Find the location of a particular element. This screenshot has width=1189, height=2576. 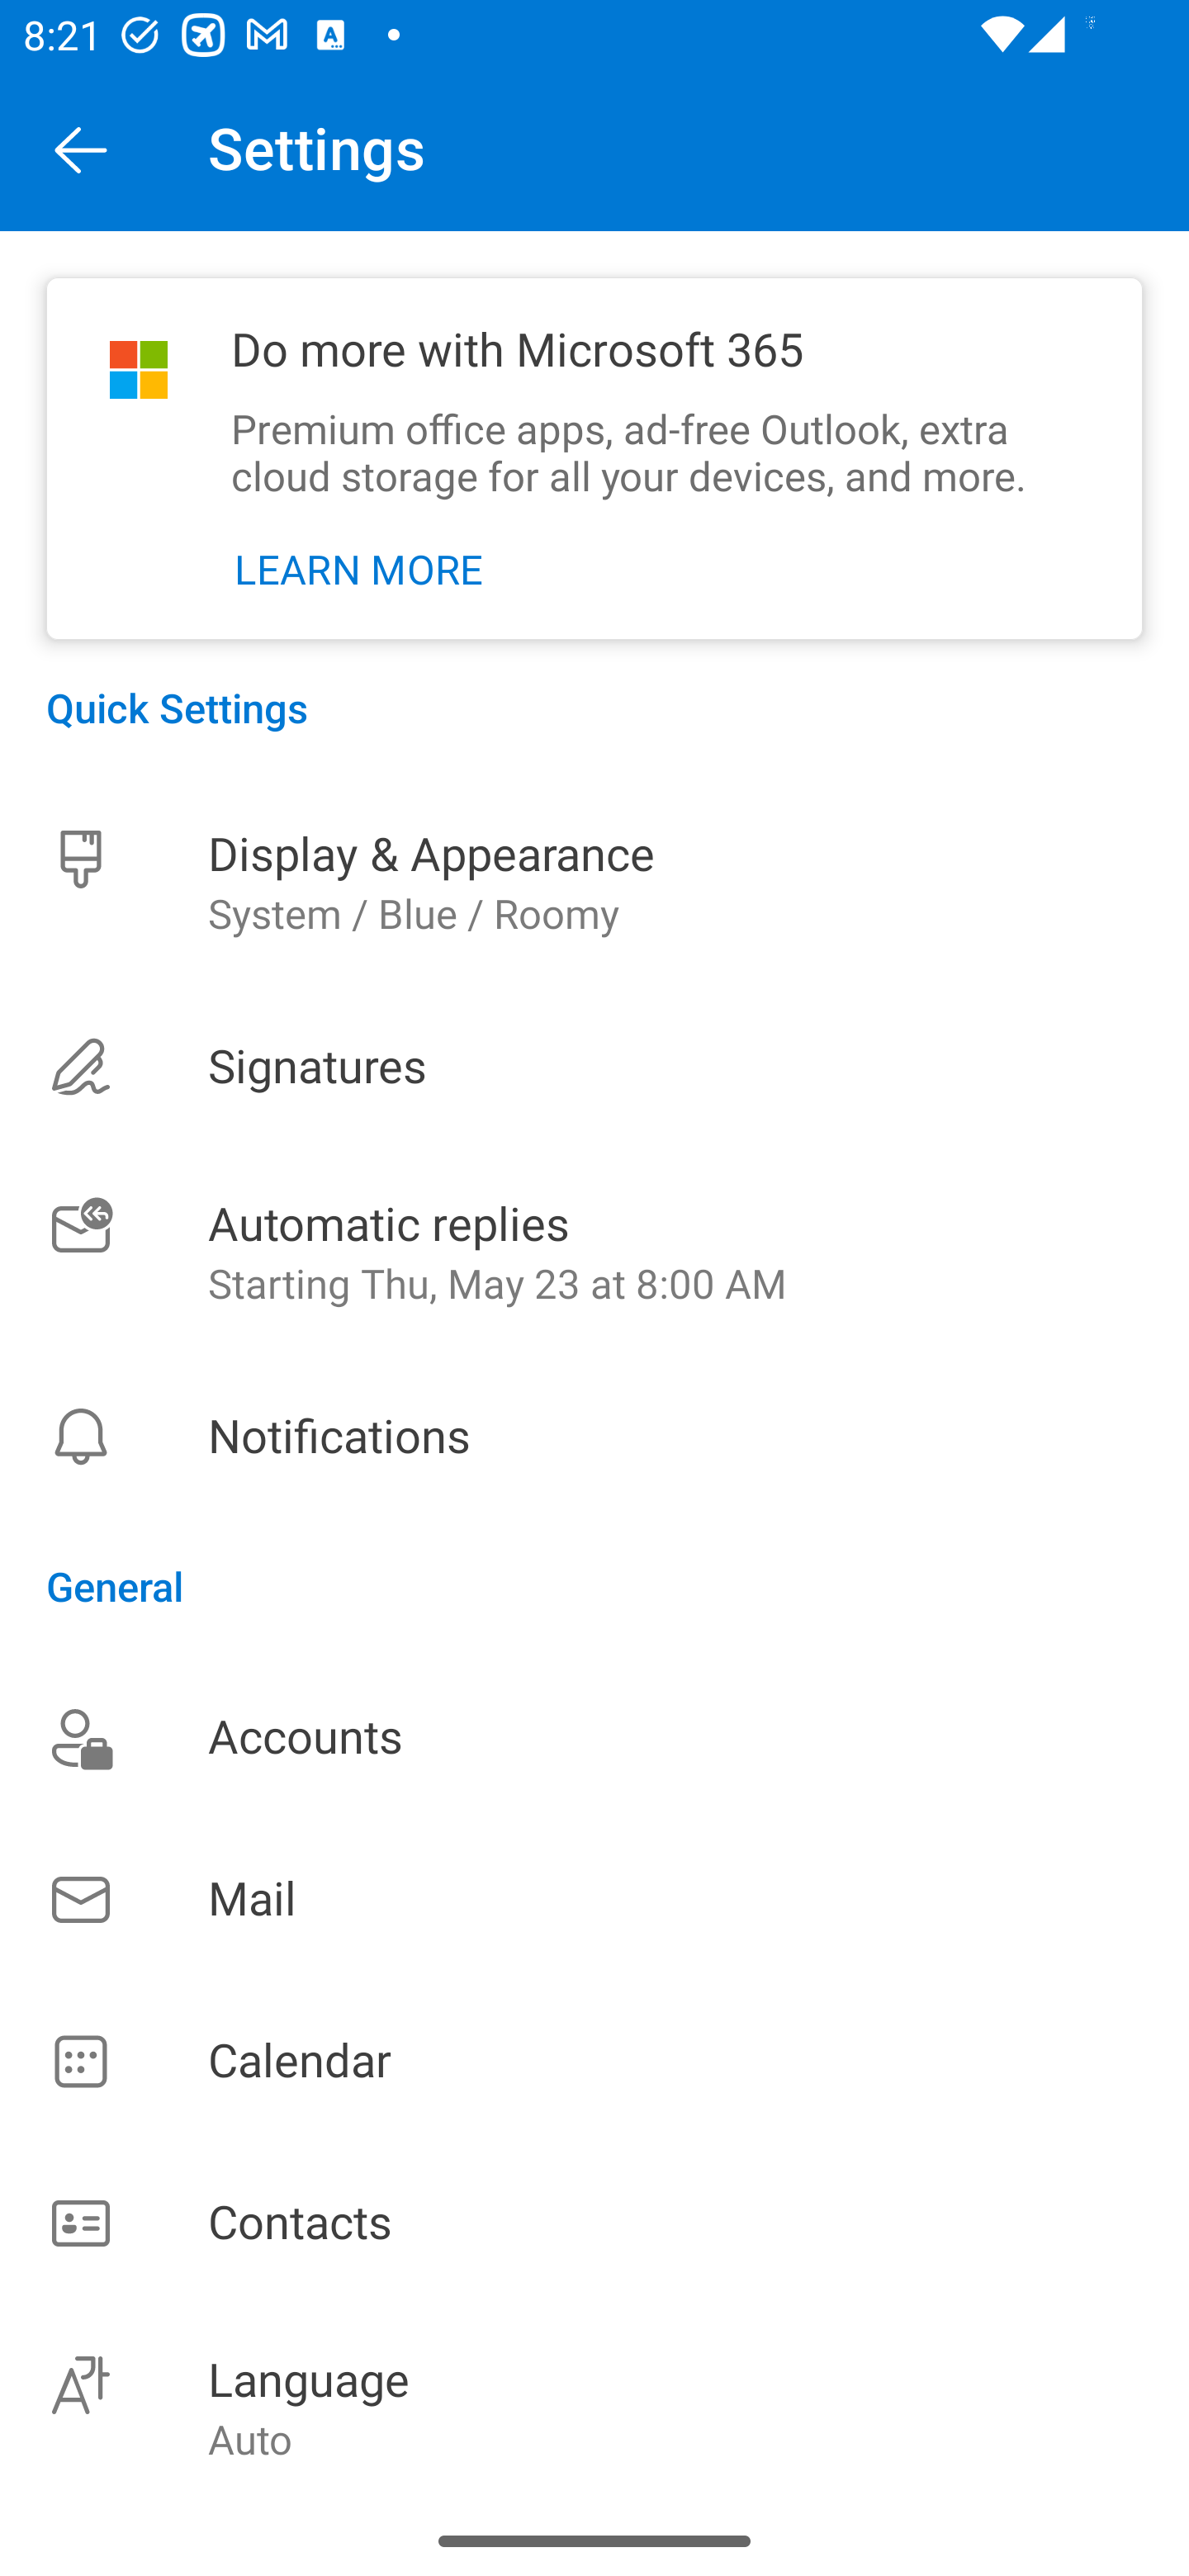

Contacts is located at coordinates (594, 2224).